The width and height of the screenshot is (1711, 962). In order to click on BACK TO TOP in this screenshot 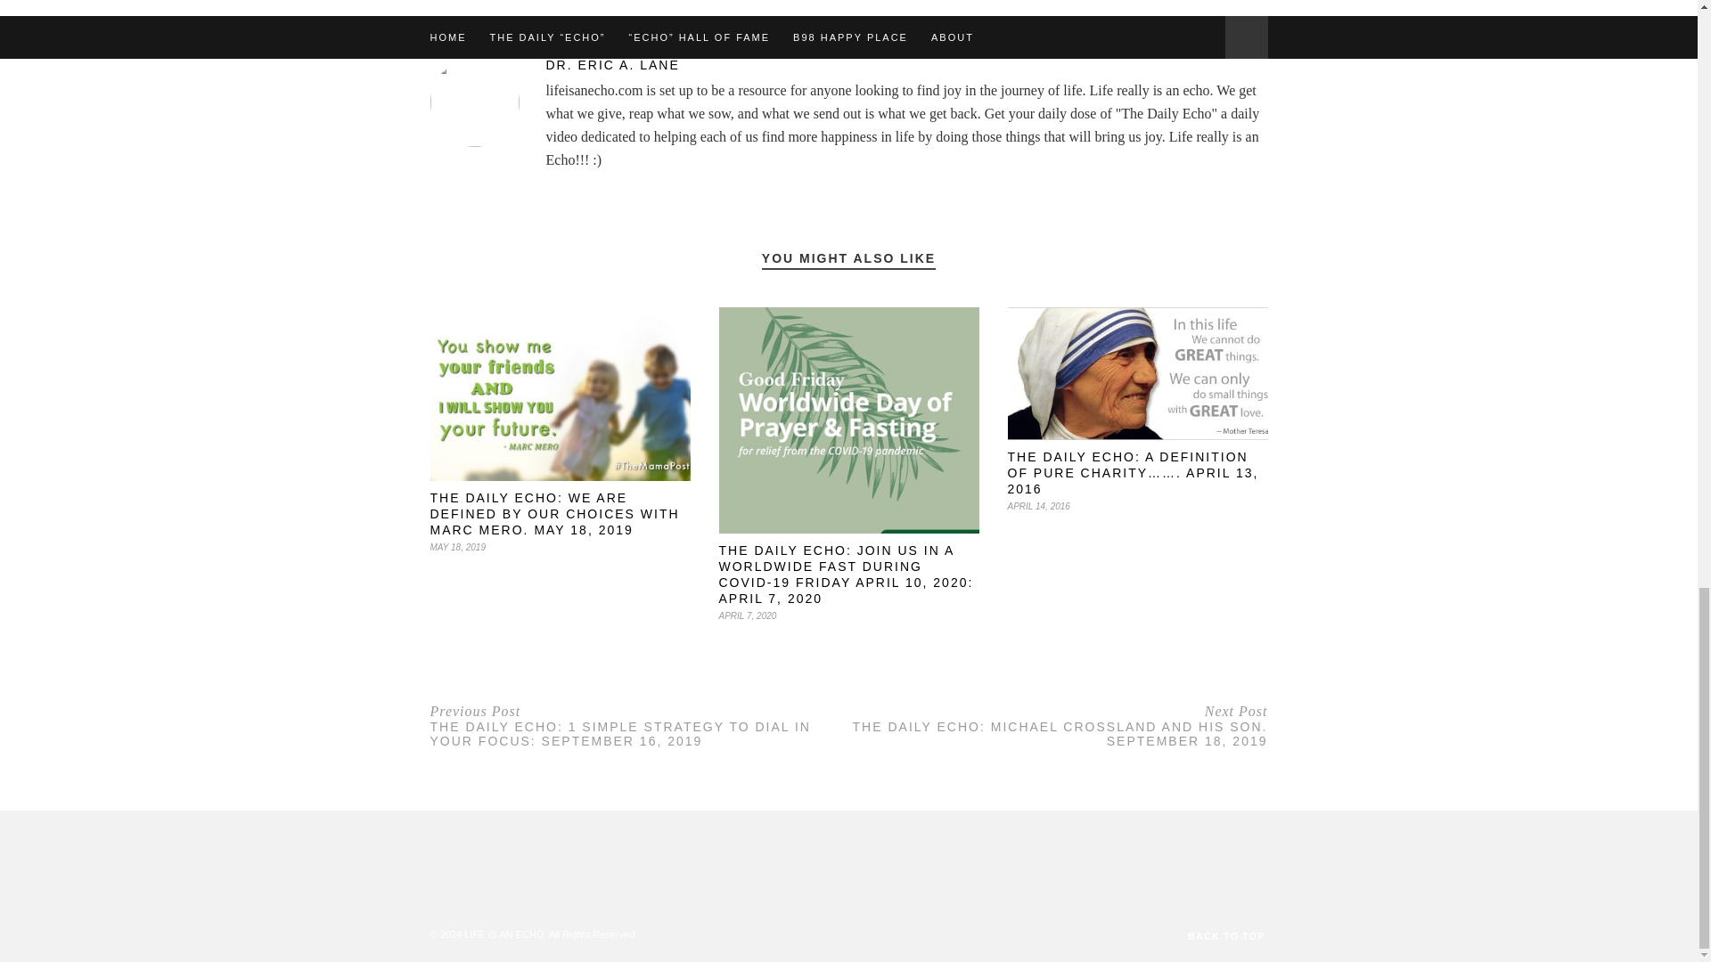, I will do `click(1227, 935)`.